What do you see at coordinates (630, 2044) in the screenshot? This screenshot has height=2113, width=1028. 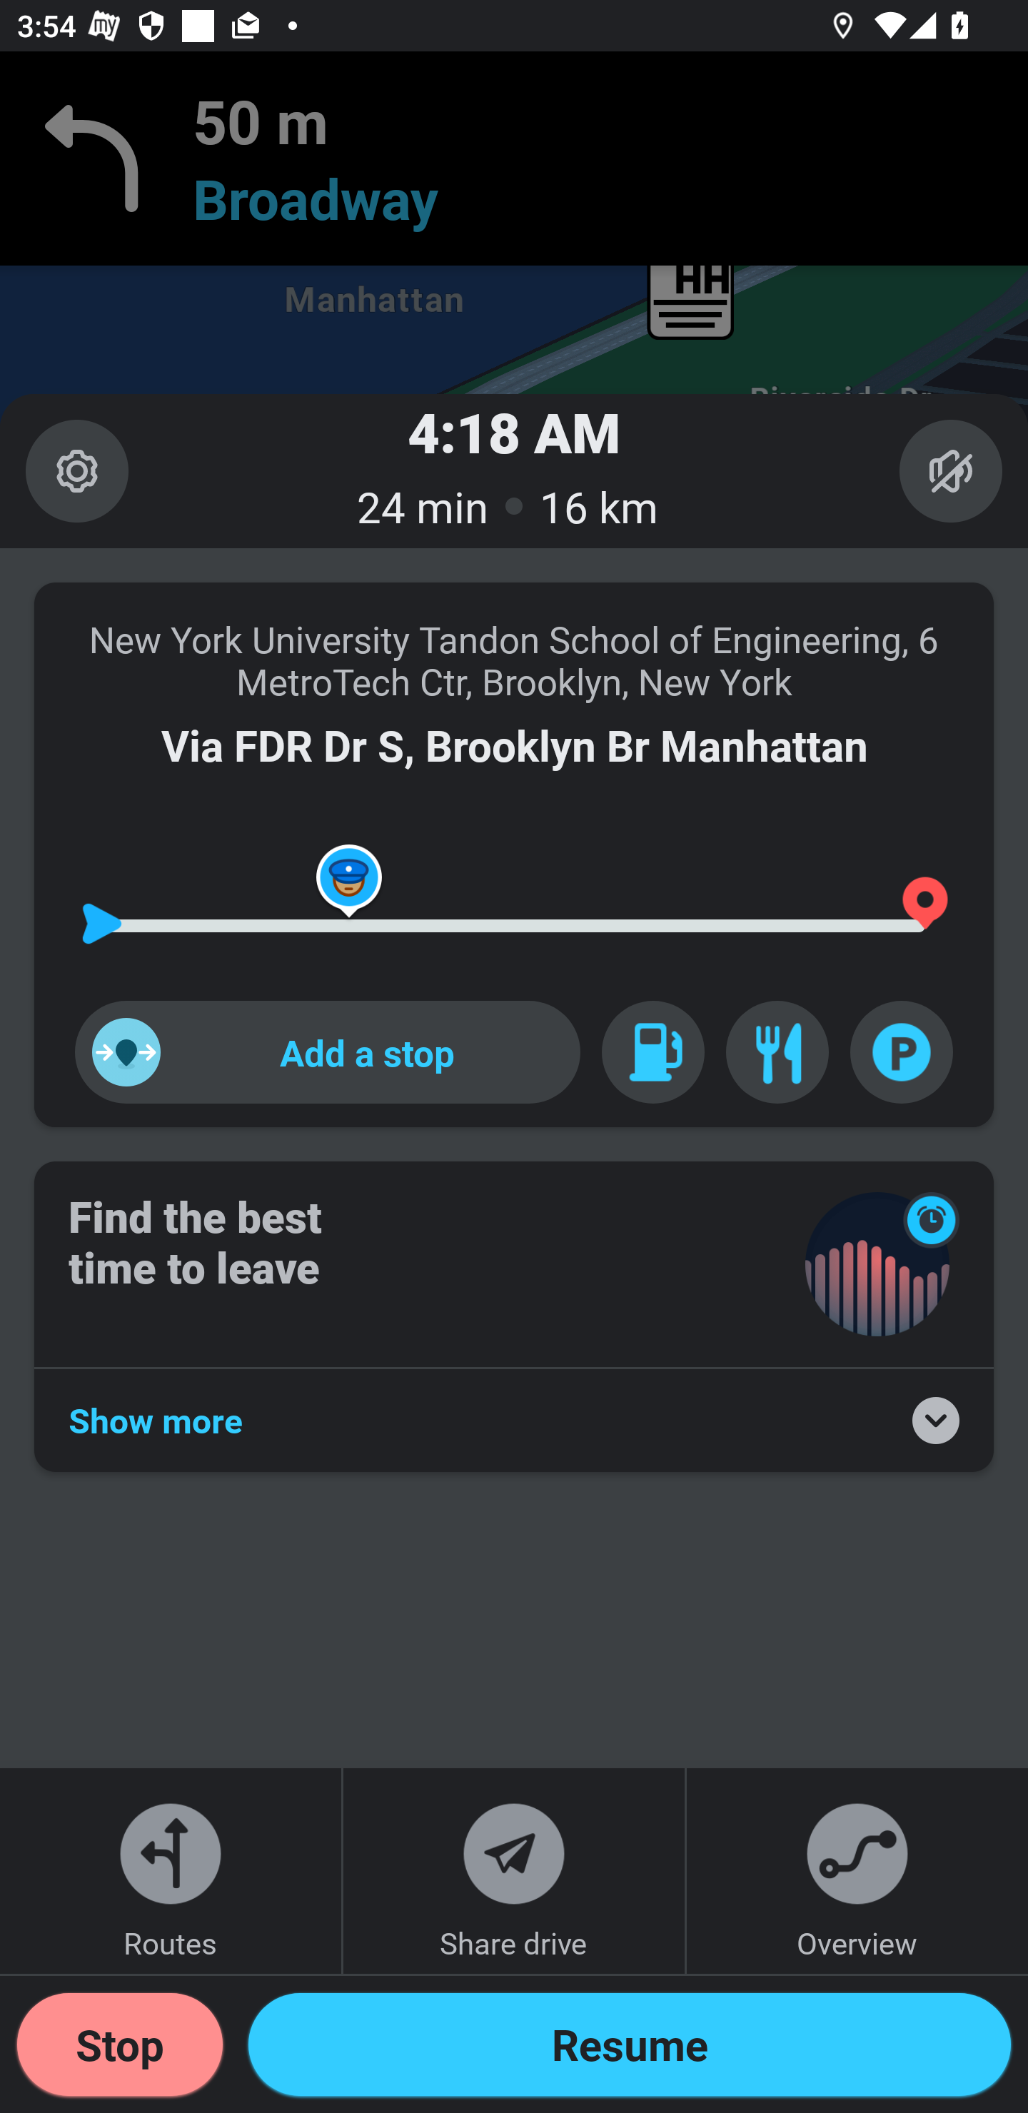 I see `ETA_DRAWER_GO_BUTTON Resume` at bounding box center [630, 2044].